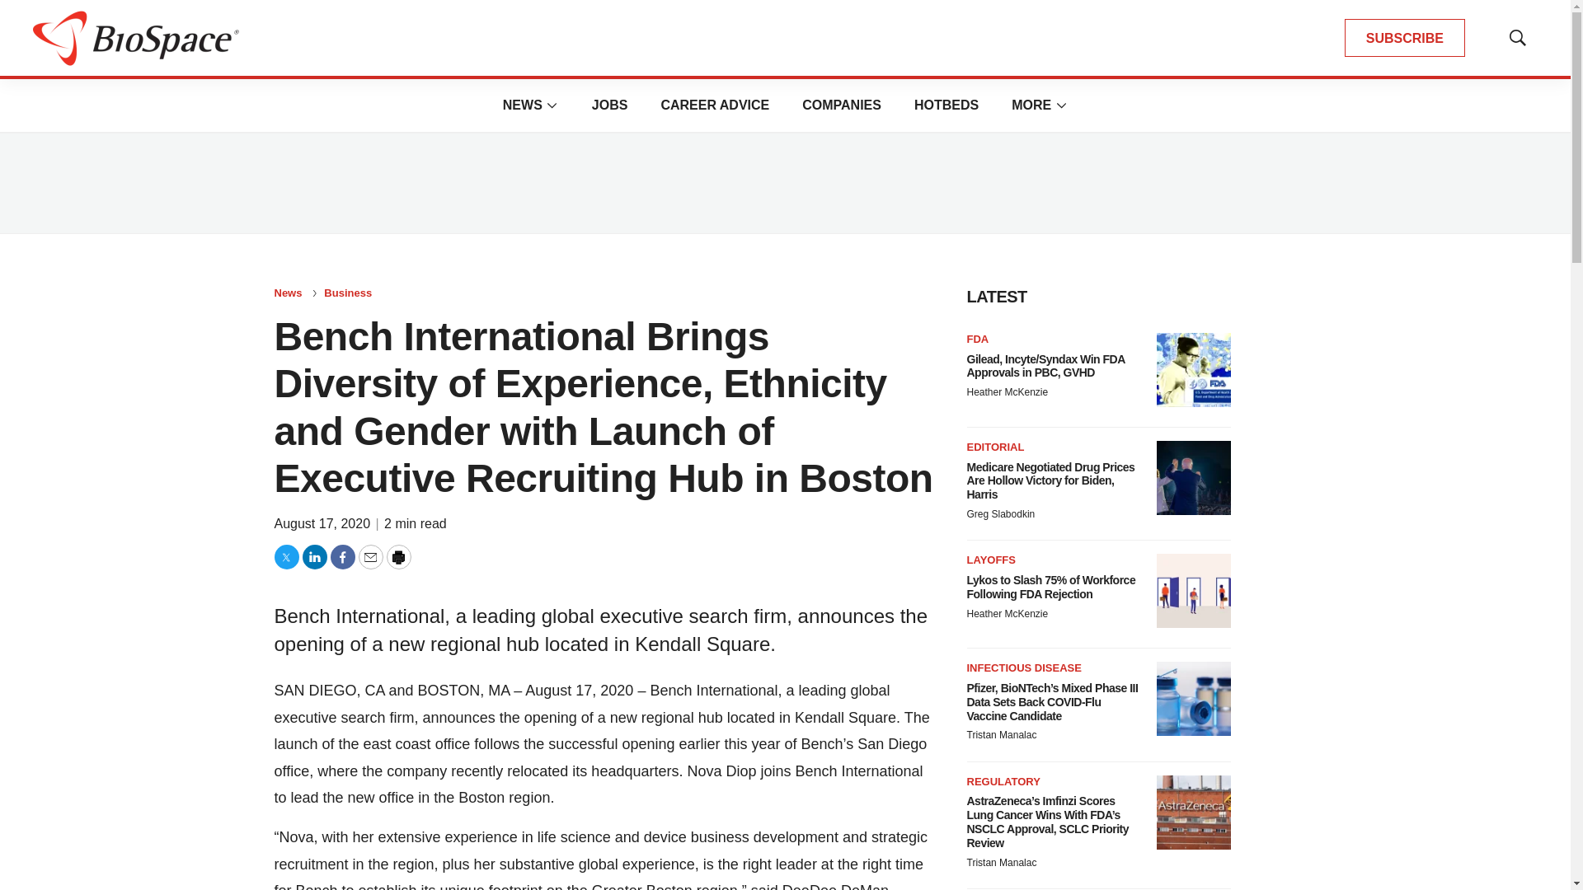 The image size is (1583, 890). Describe the element at coordinates (1405, 38) in the screenshot. I see `SUBSCRIBE` at that location.